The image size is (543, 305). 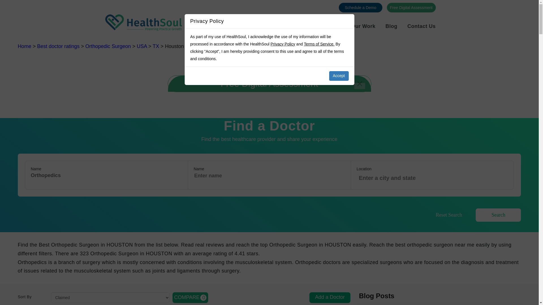 I want to click on Our Work, so click(x=58, y=46).